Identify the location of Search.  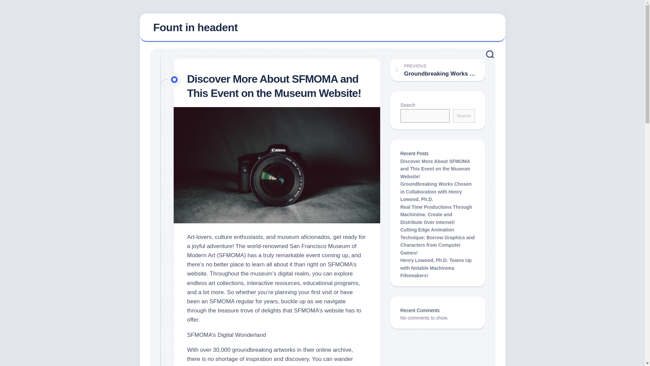
(464, 116).